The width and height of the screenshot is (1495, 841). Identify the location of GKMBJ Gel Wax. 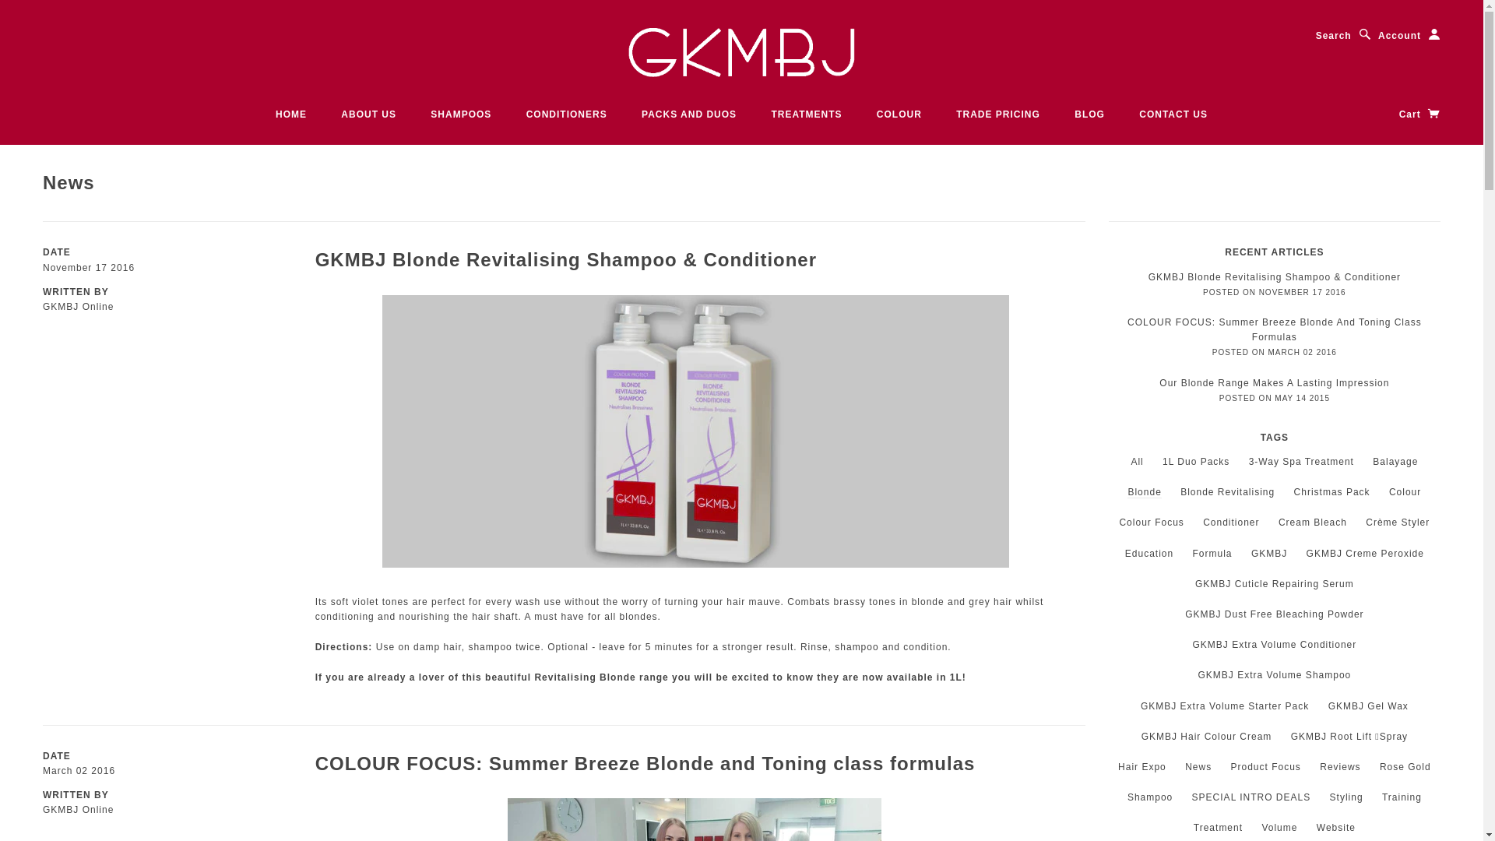
(1369, 706).